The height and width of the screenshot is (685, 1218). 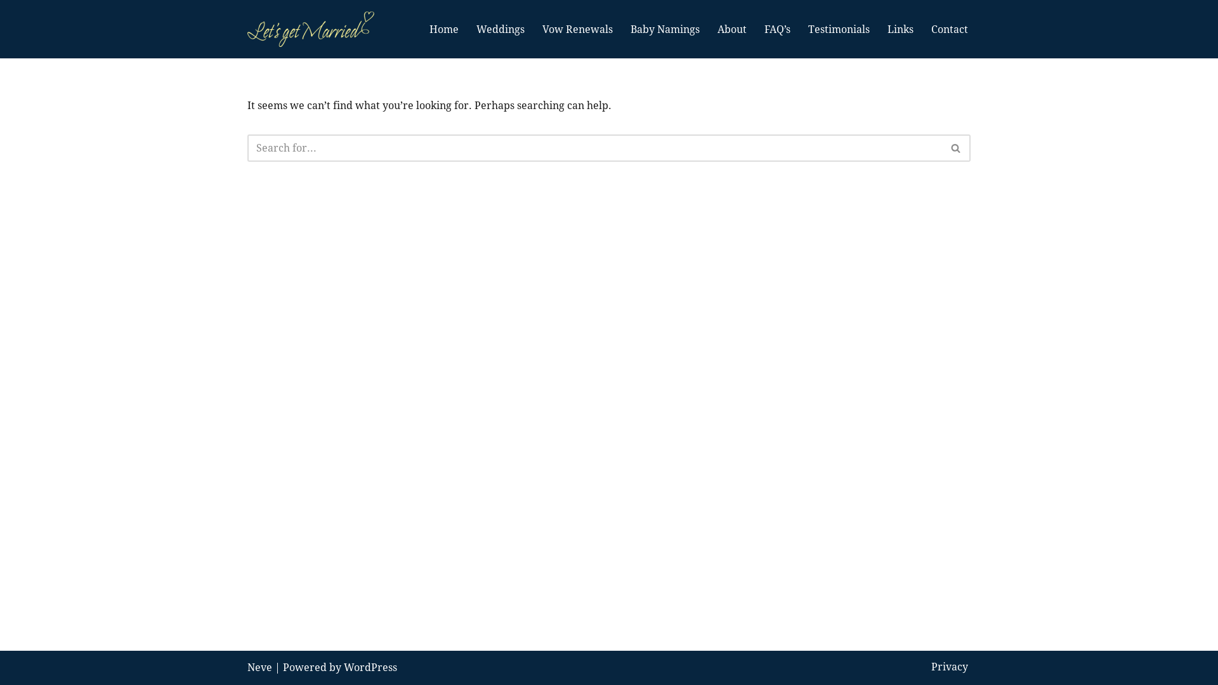 What do you see at coordinates (839, 29) in the screenshot?
I see `Testimonials` at bounding box center [839, 29].